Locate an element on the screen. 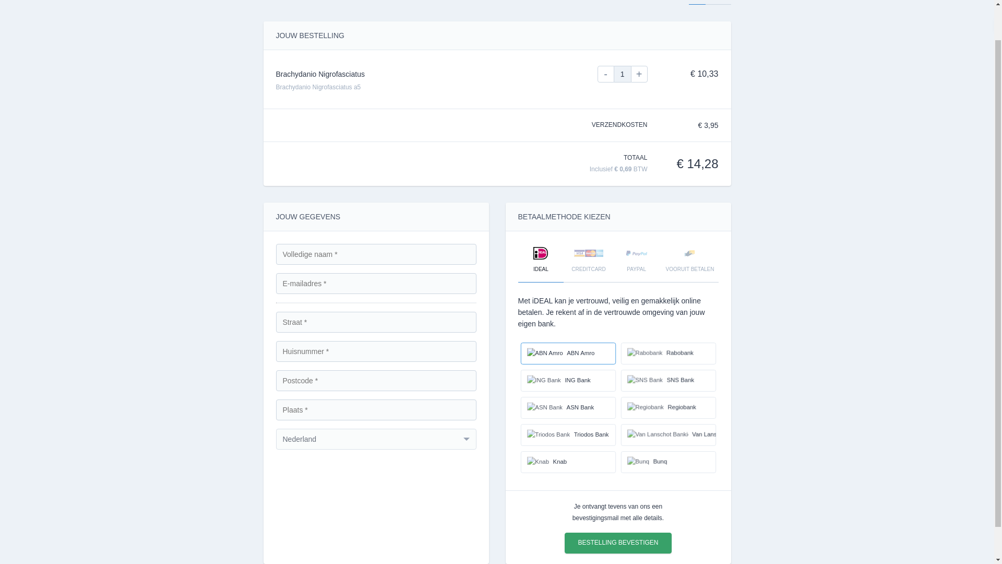 The height and width of the screenshot is (564, 1002). Rabobank is located at coordinates (670, 354).